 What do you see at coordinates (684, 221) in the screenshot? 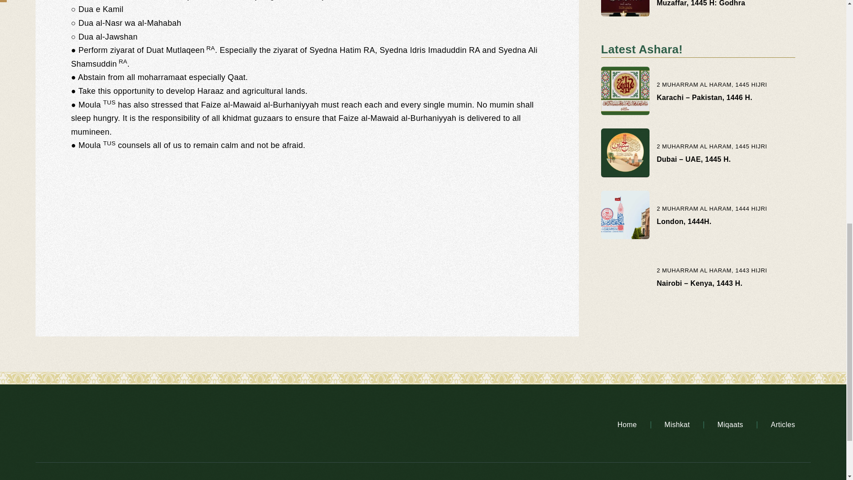
I see `London, 1444H.` at bounding box center [684, 221].